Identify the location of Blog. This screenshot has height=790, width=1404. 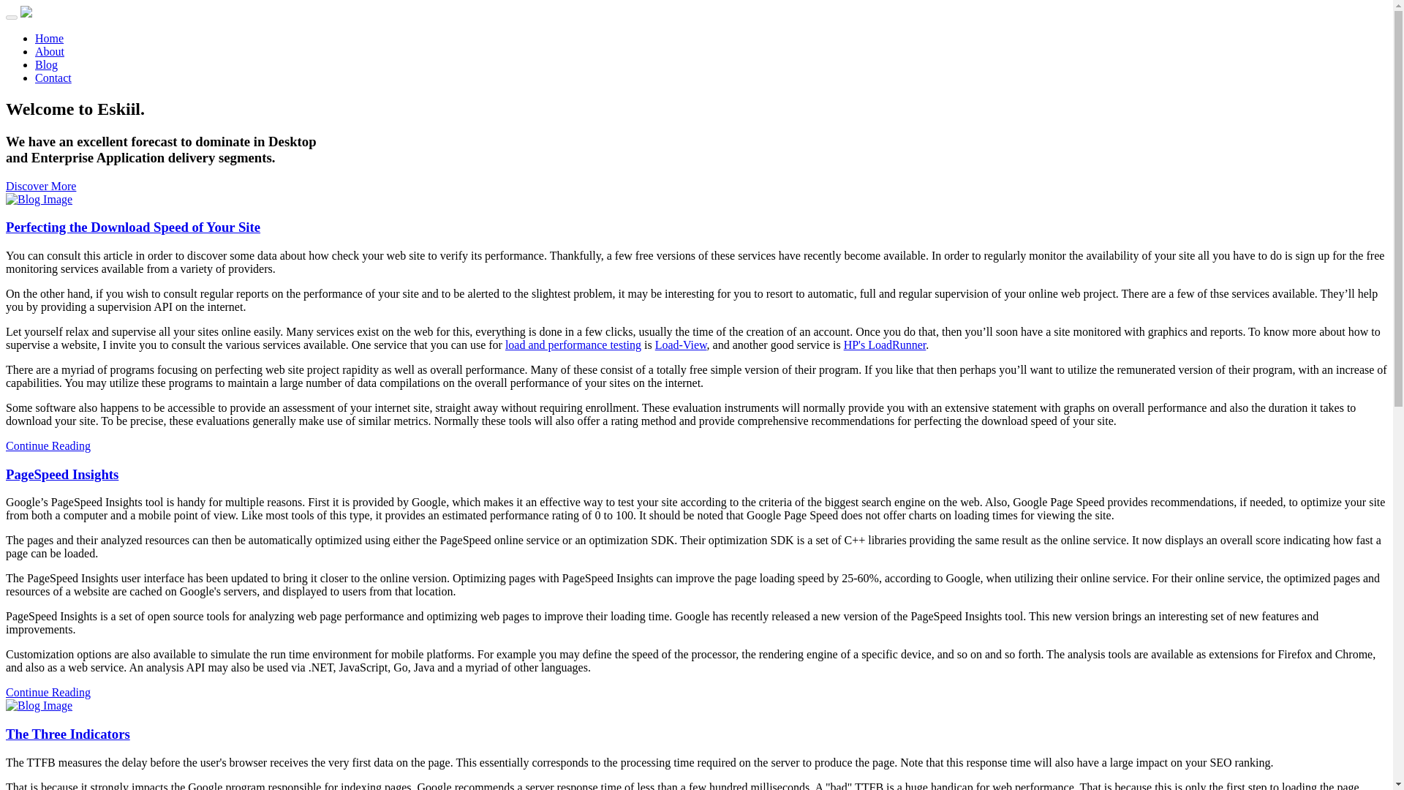
(46, 64).